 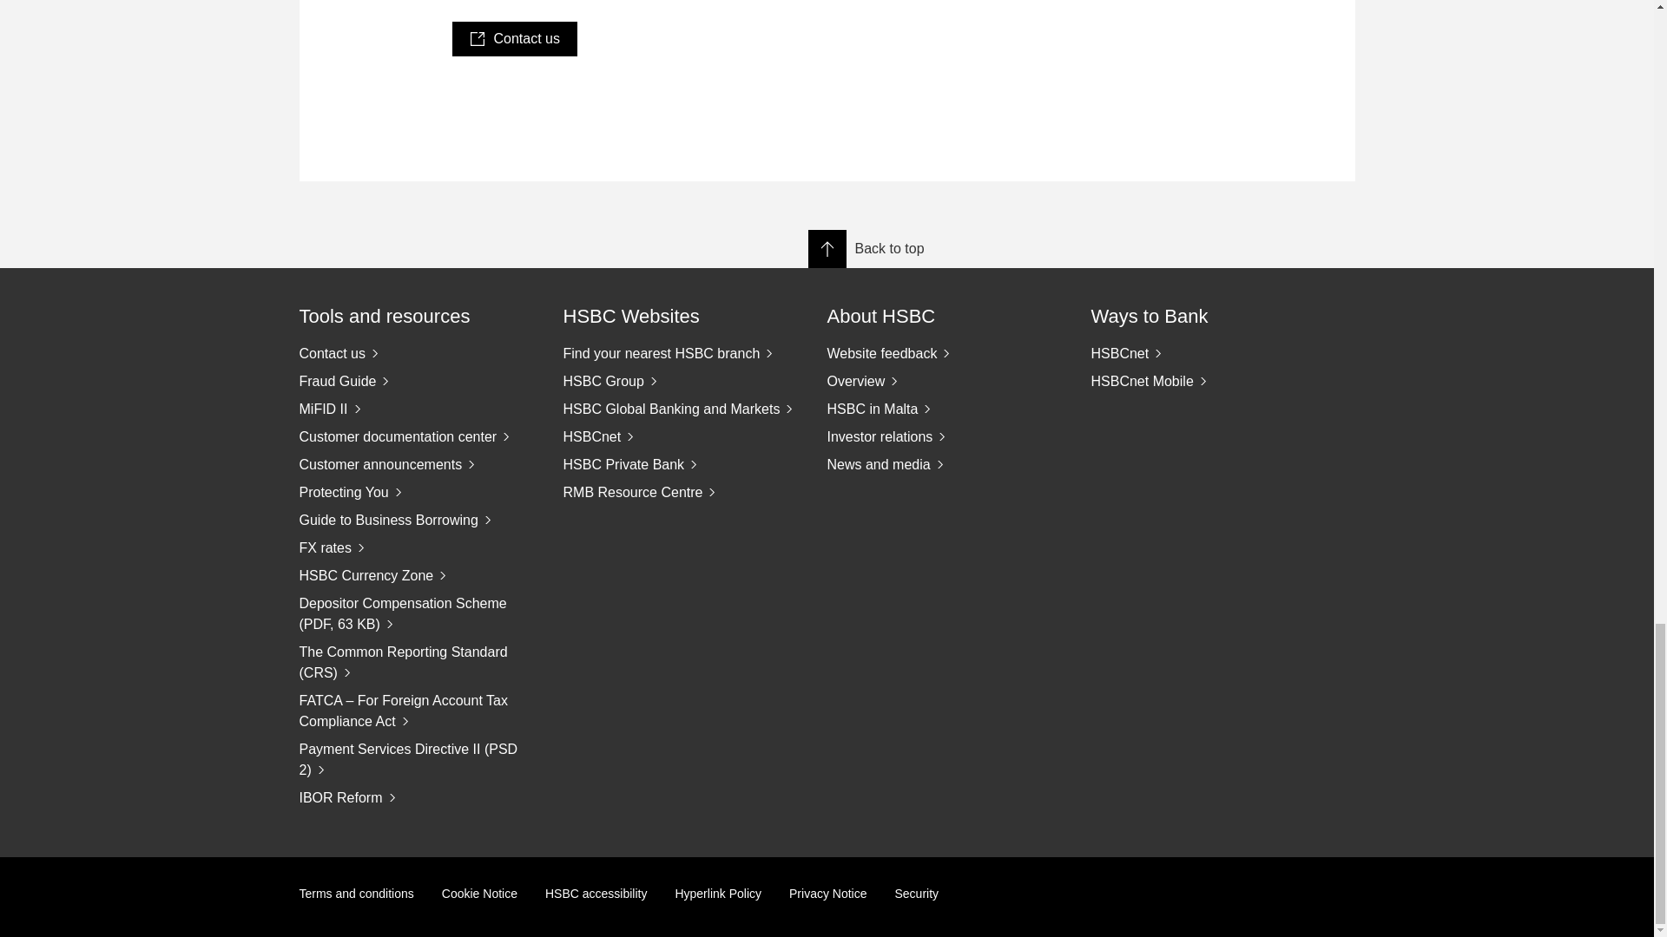 I want to click on MiFID II, so click(x=417, y=410).